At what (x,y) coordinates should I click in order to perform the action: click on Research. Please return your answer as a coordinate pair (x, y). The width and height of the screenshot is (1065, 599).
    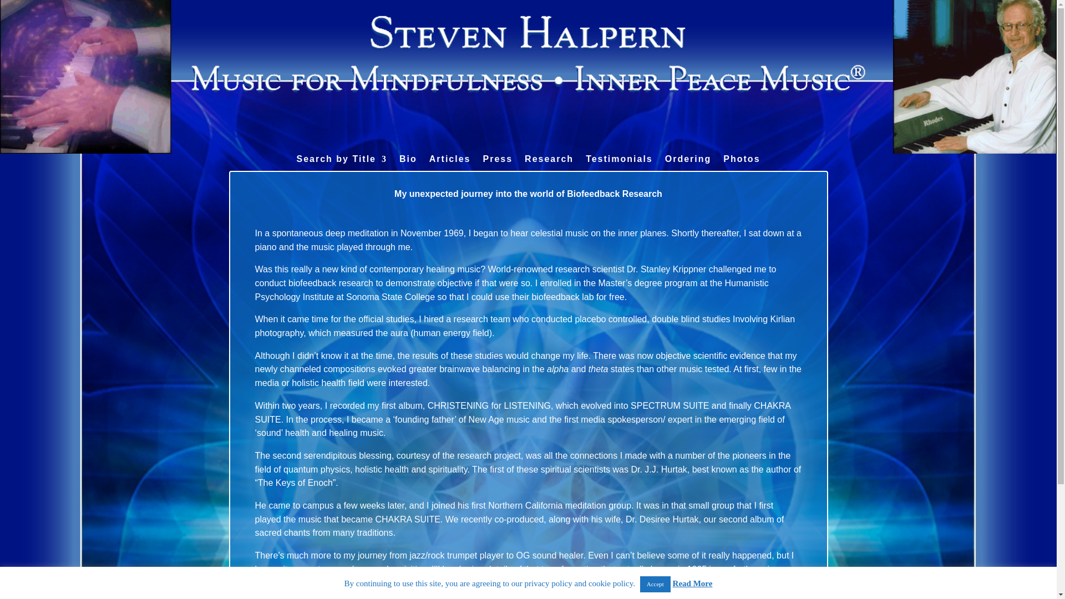
    Looking at the image, I should click on (549, 166).